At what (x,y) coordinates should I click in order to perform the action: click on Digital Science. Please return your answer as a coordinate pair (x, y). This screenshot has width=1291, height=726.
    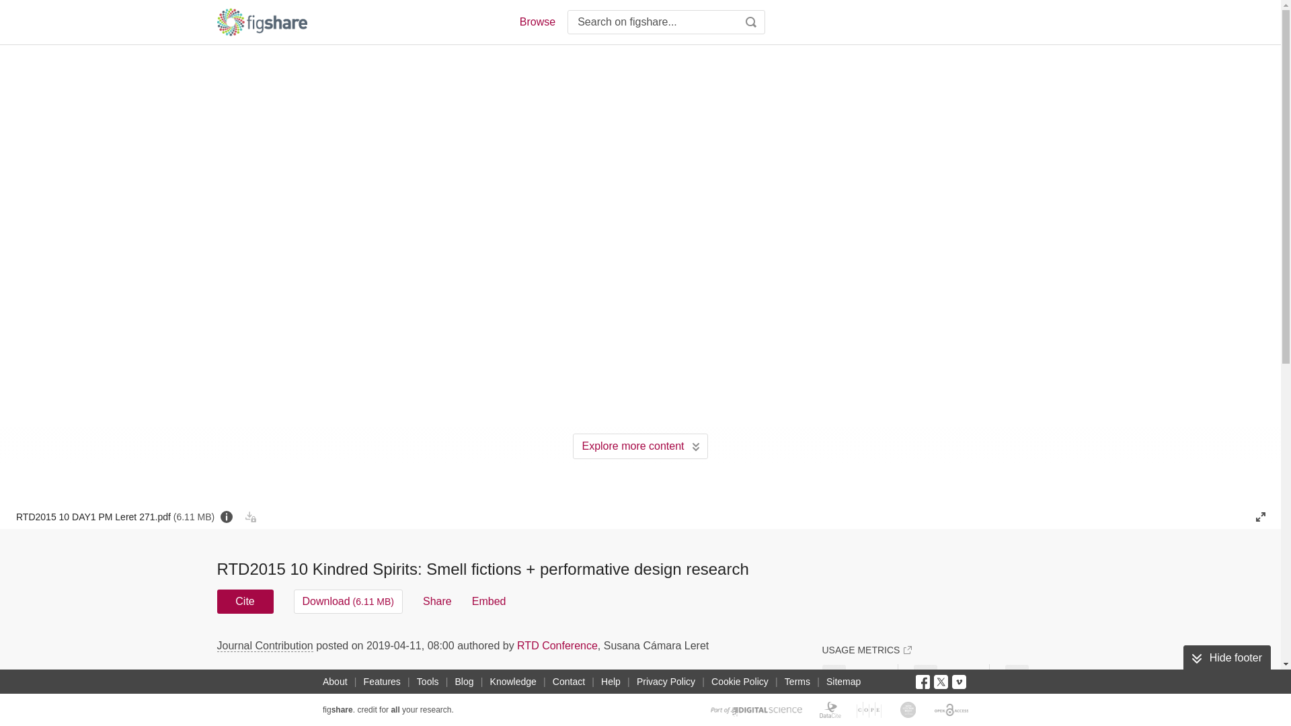
    Looking at the image, I should click on (757, 709).